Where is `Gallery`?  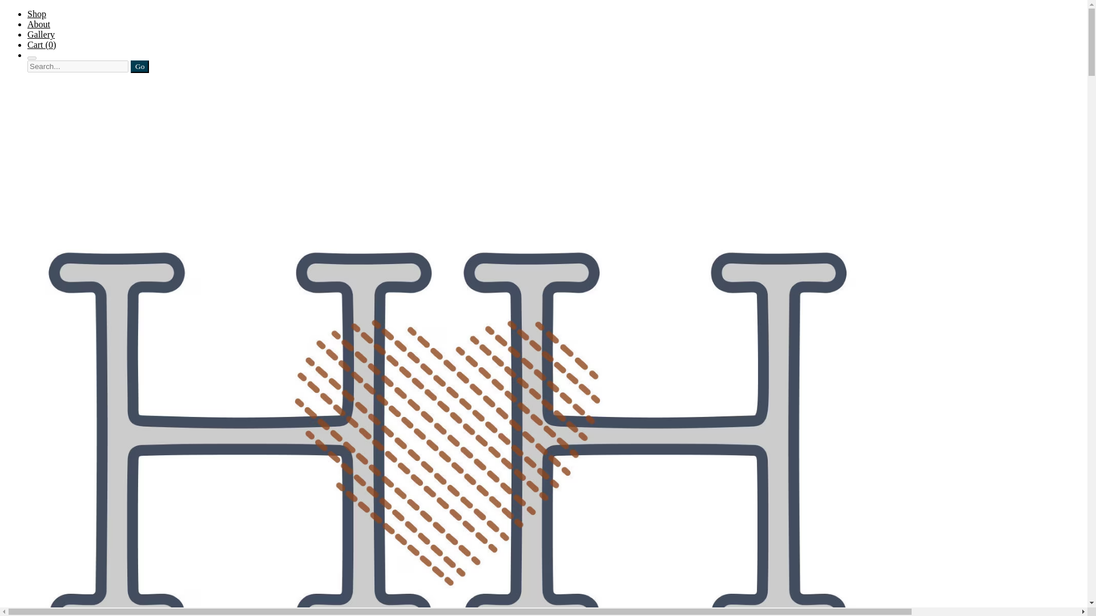
Gallery is located at coordinates (41, 34).